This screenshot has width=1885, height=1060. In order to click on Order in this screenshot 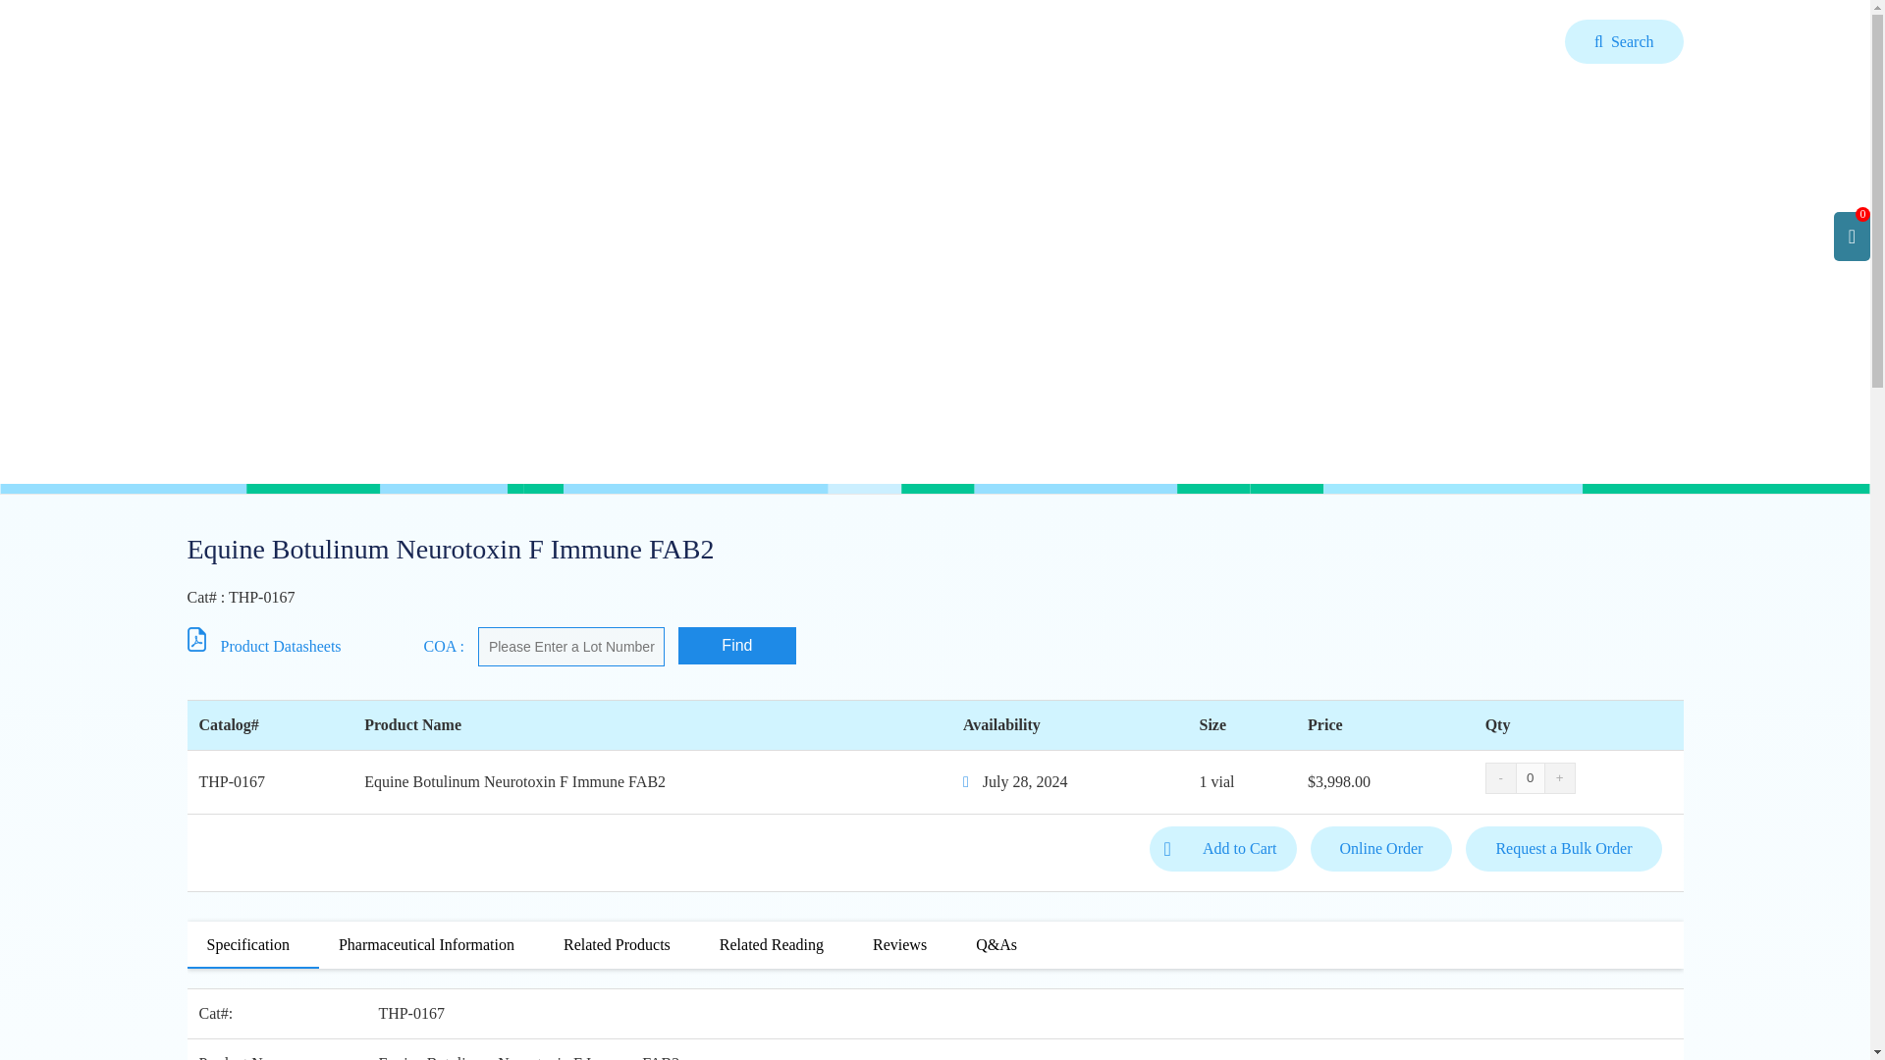, I will do `click(1408, 40)`.